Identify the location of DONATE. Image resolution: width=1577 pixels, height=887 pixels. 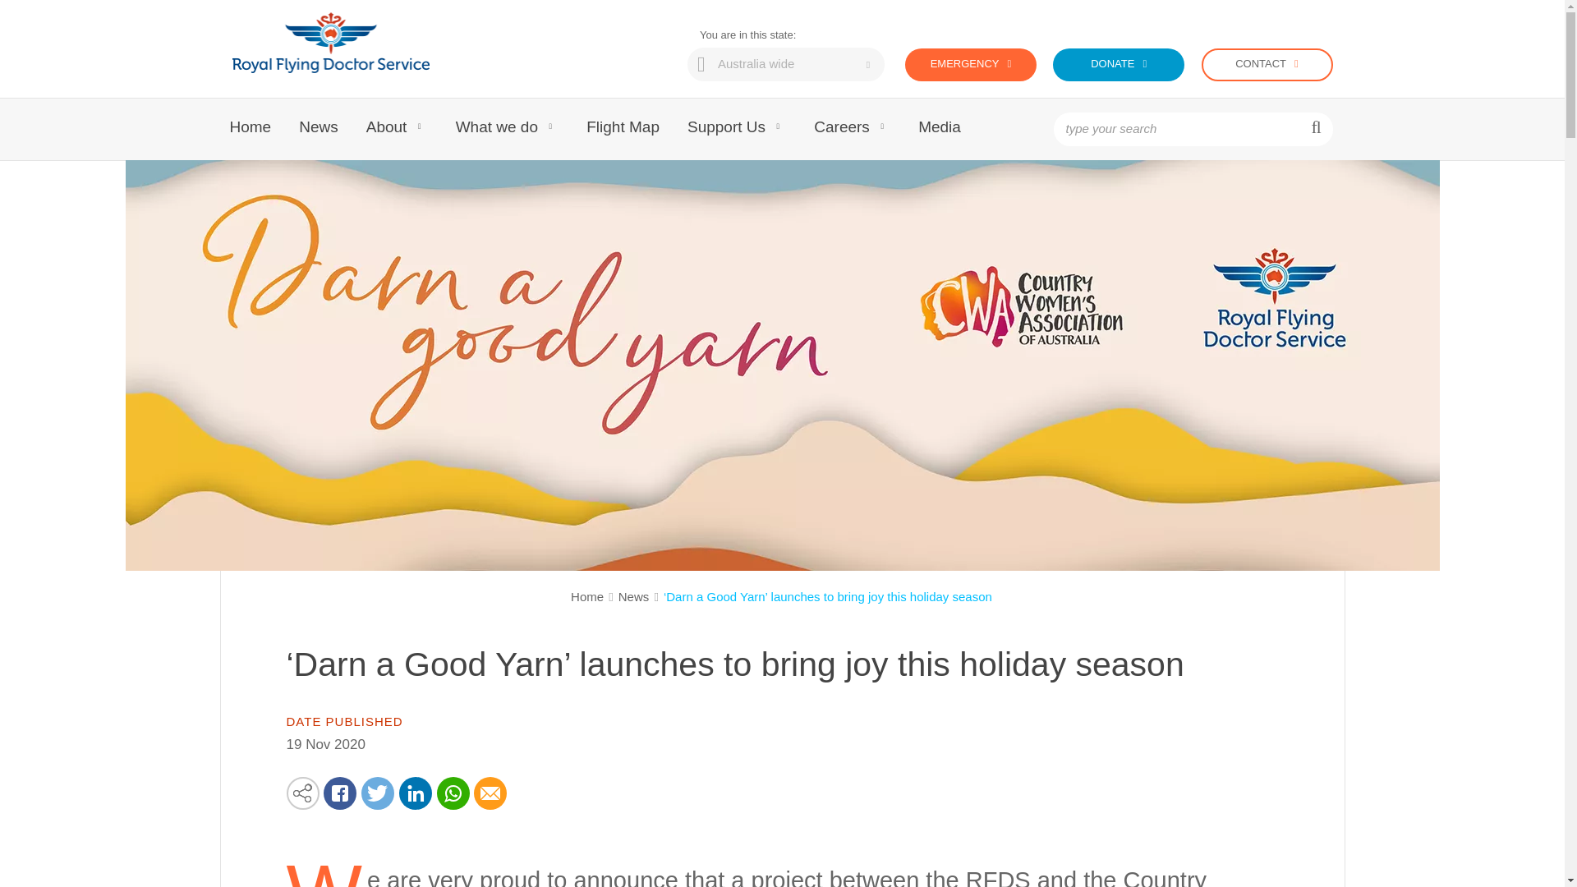
(1119, 65).